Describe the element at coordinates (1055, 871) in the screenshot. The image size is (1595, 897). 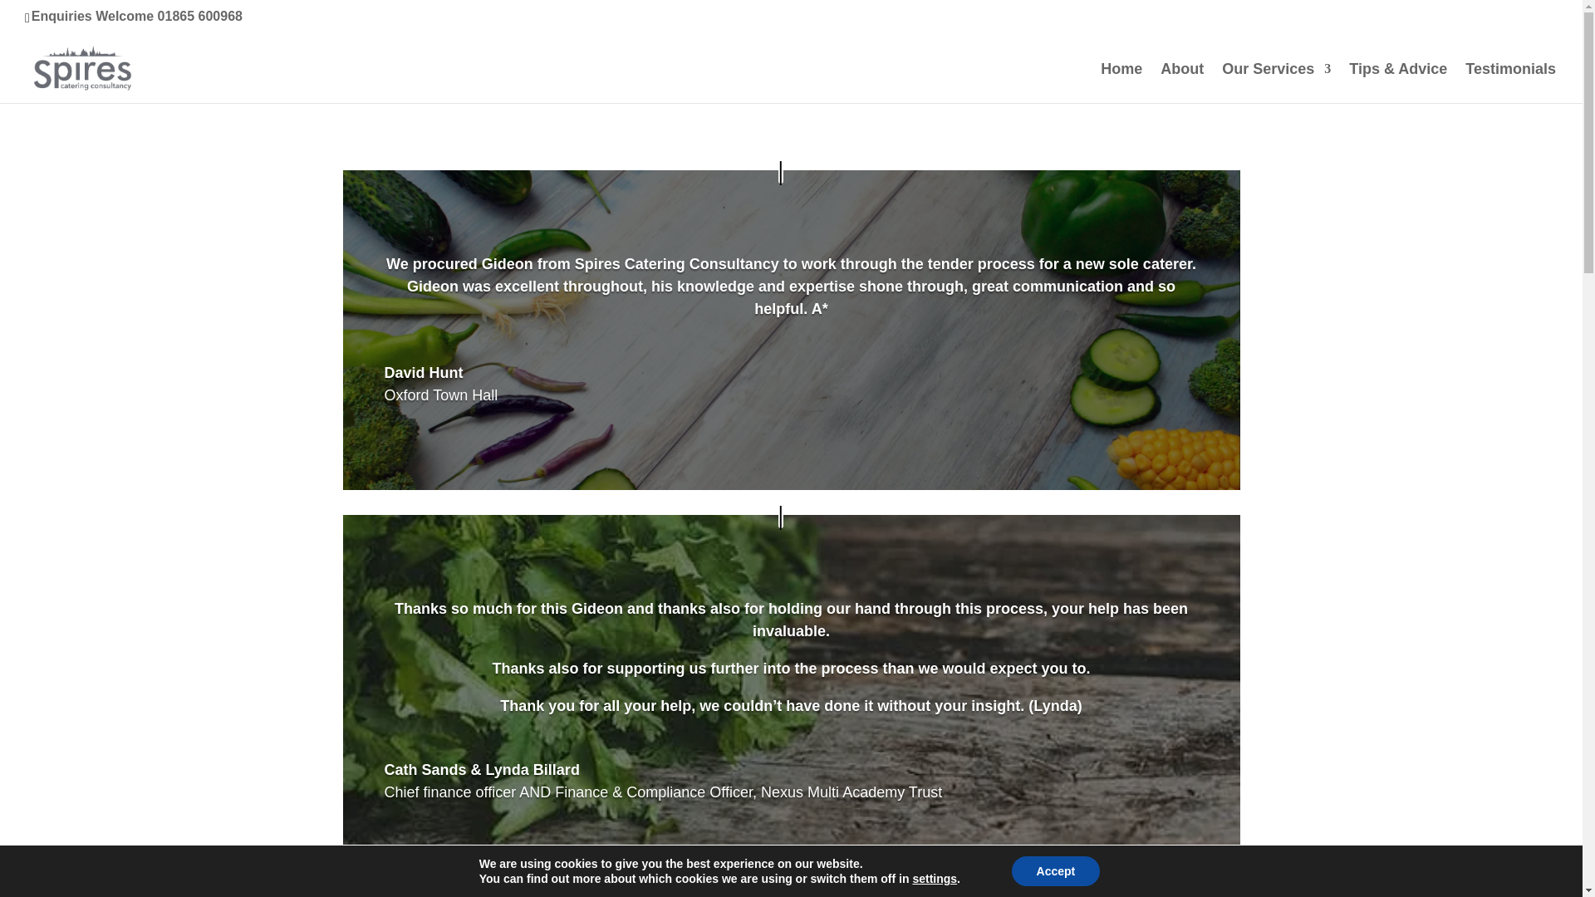
I see `Accept` at that location.